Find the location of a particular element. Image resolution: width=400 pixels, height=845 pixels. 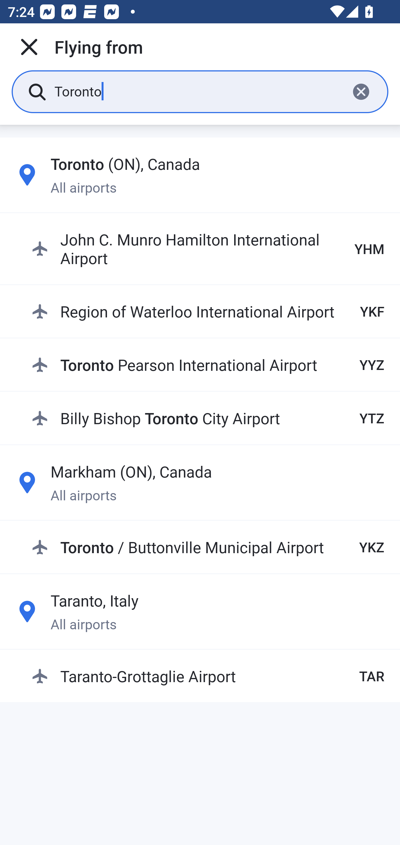

Billy Bishop Toronto City Airport YTZ is located at coordinates (208, 417).